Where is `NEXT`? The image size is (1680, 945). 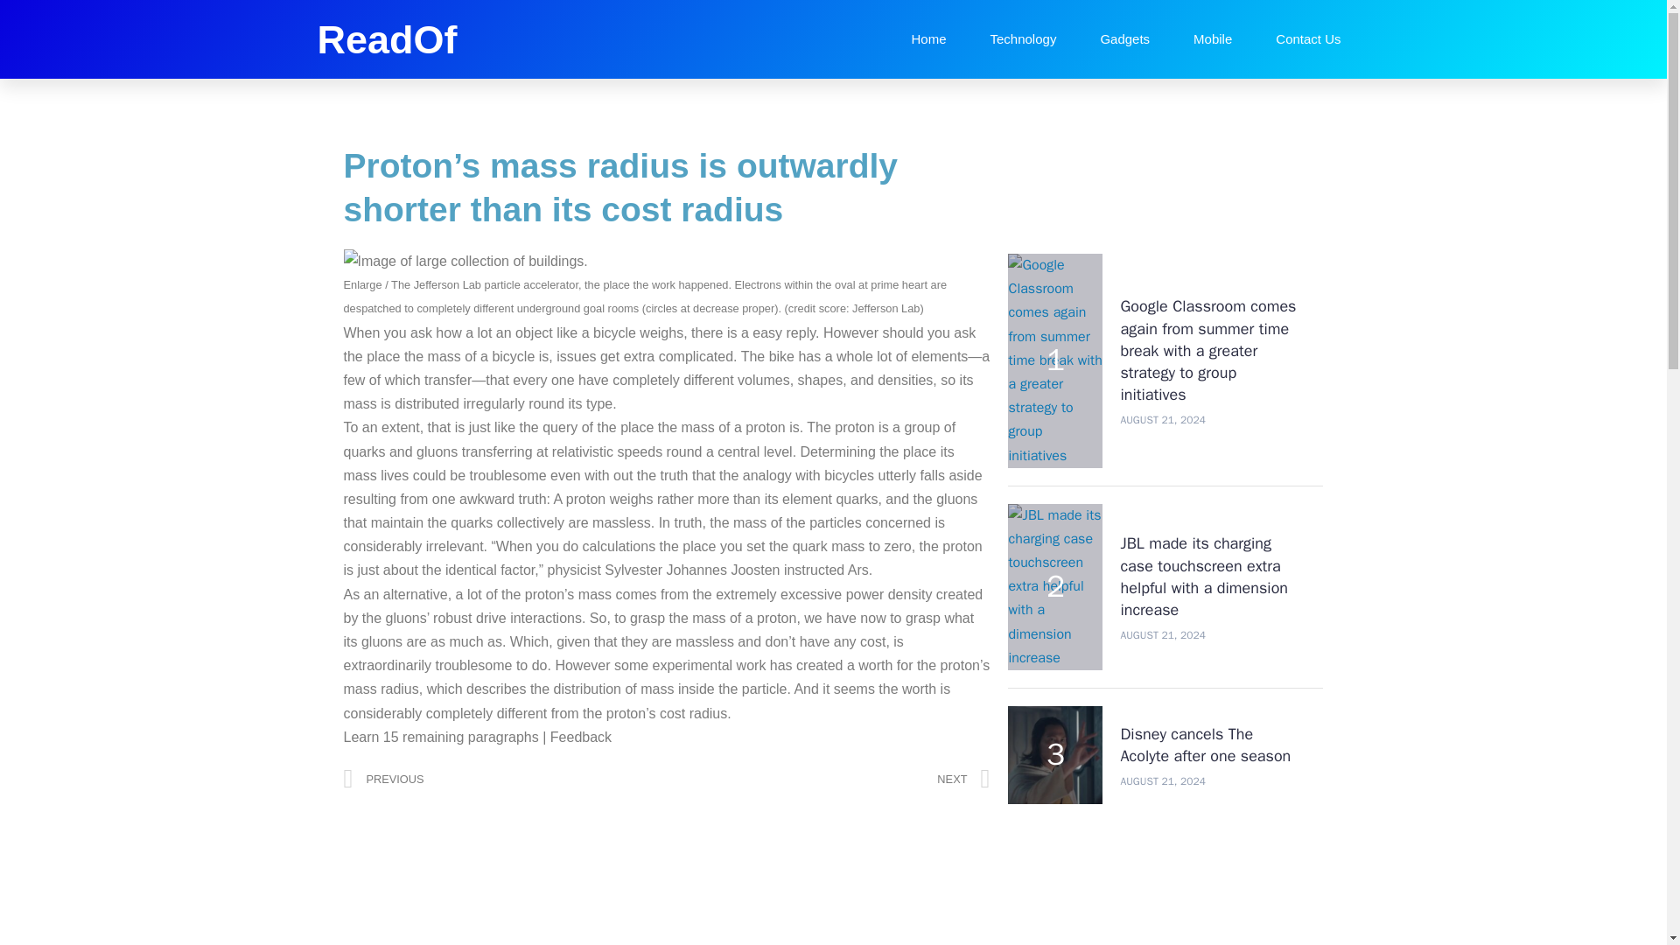 NEXT is located at coordinates (828, 779).